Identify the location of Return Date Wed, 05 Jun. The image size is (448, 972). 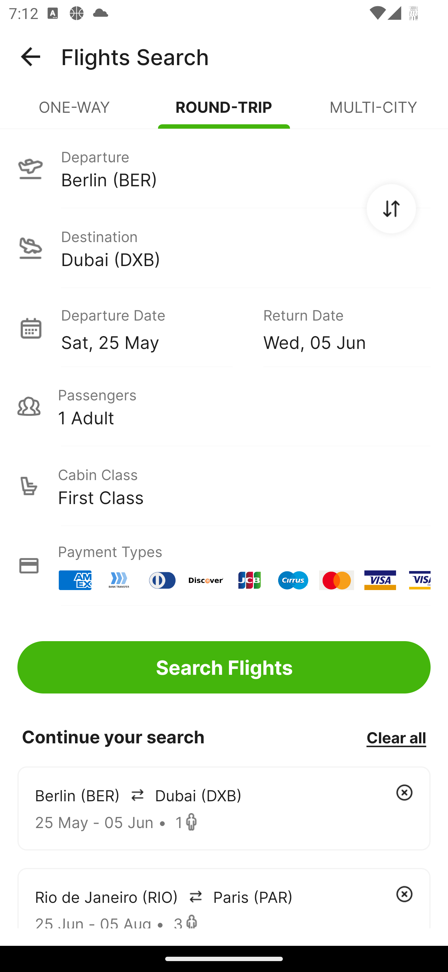
(338, 328).